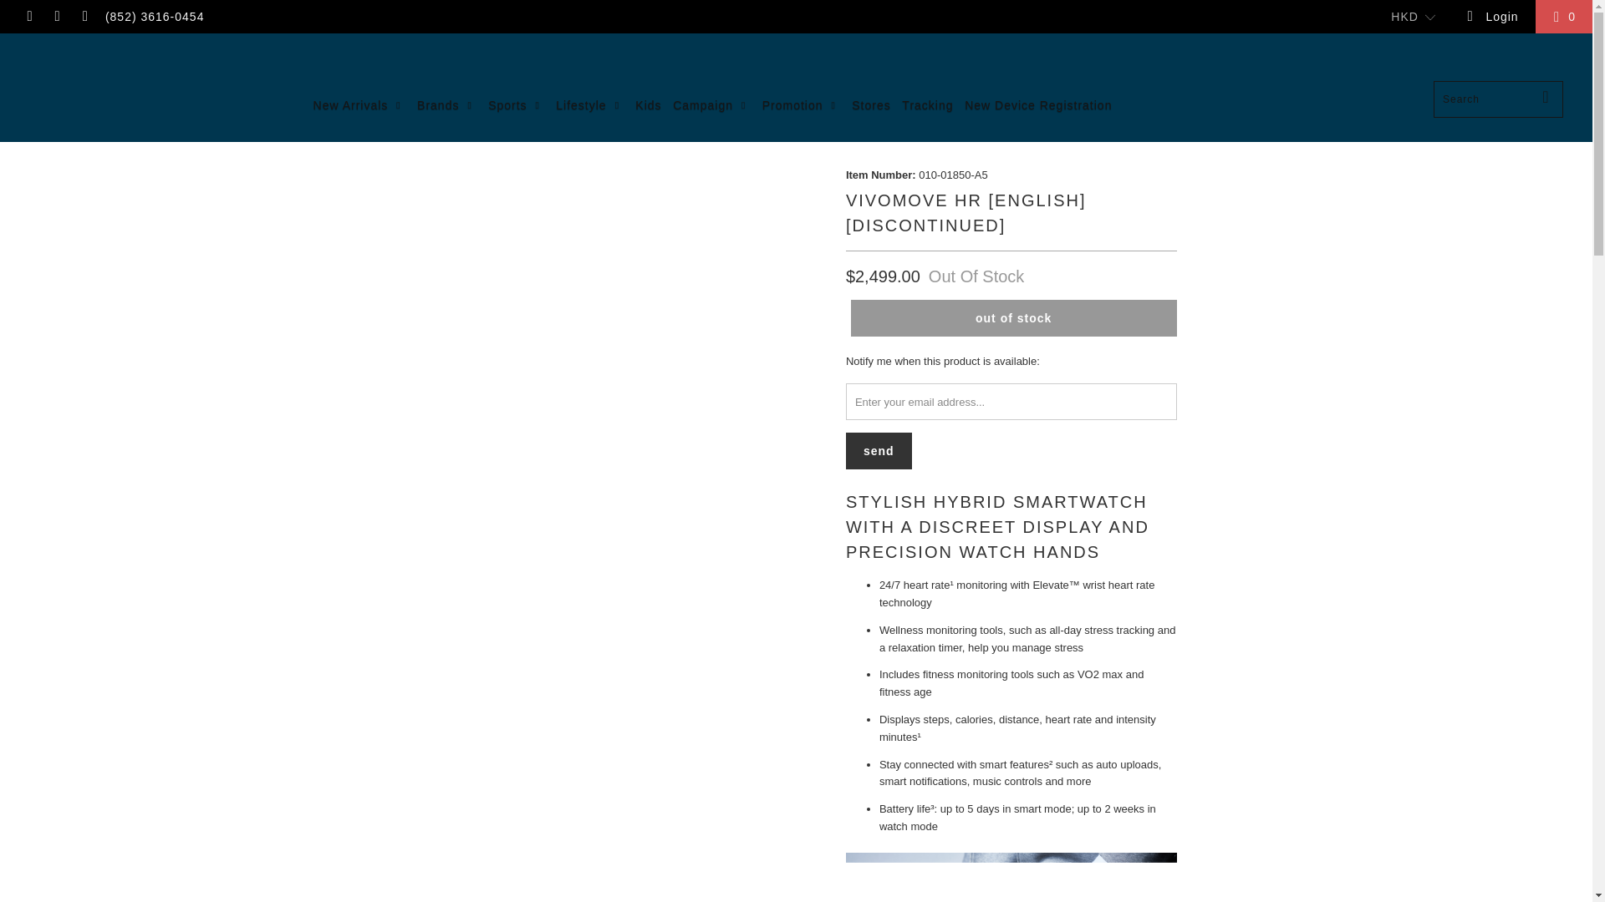  Describe the element at coordinates (57, 17) in the screenshot. I see `TTOT Limited on Instagram` at that location.